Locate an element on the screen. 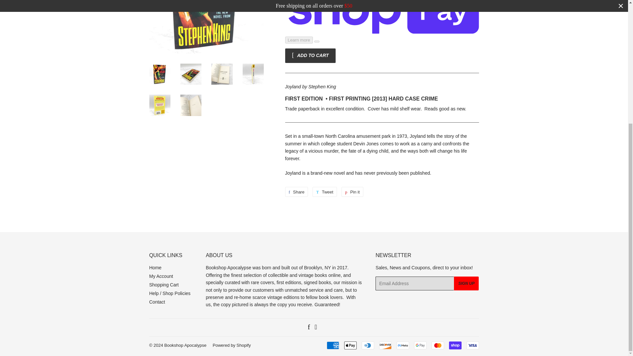 The width and height of the screenshot is (633, 356). Meta Pay is located at coordinates (402, 345).